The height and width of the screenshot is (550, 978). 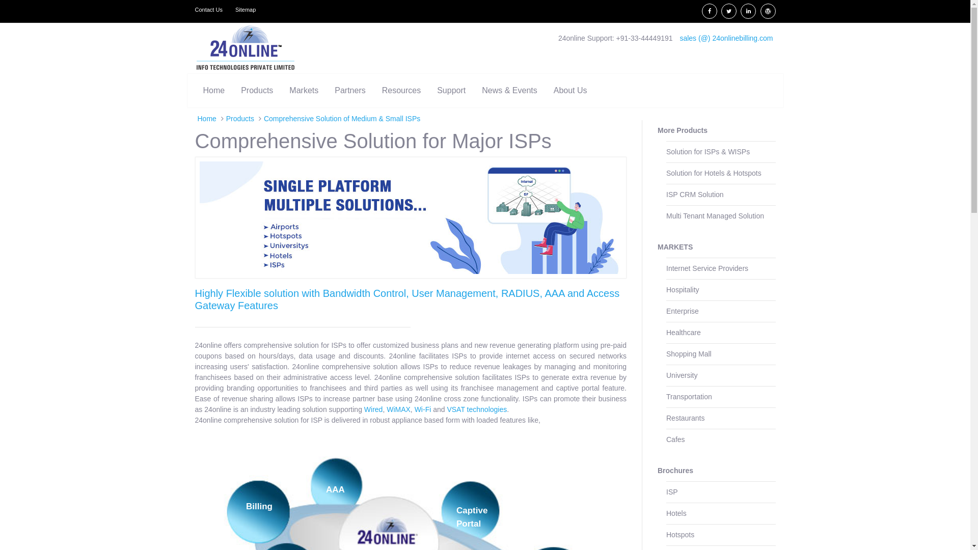 I want to click on ISP, so click(x=721, y=492).